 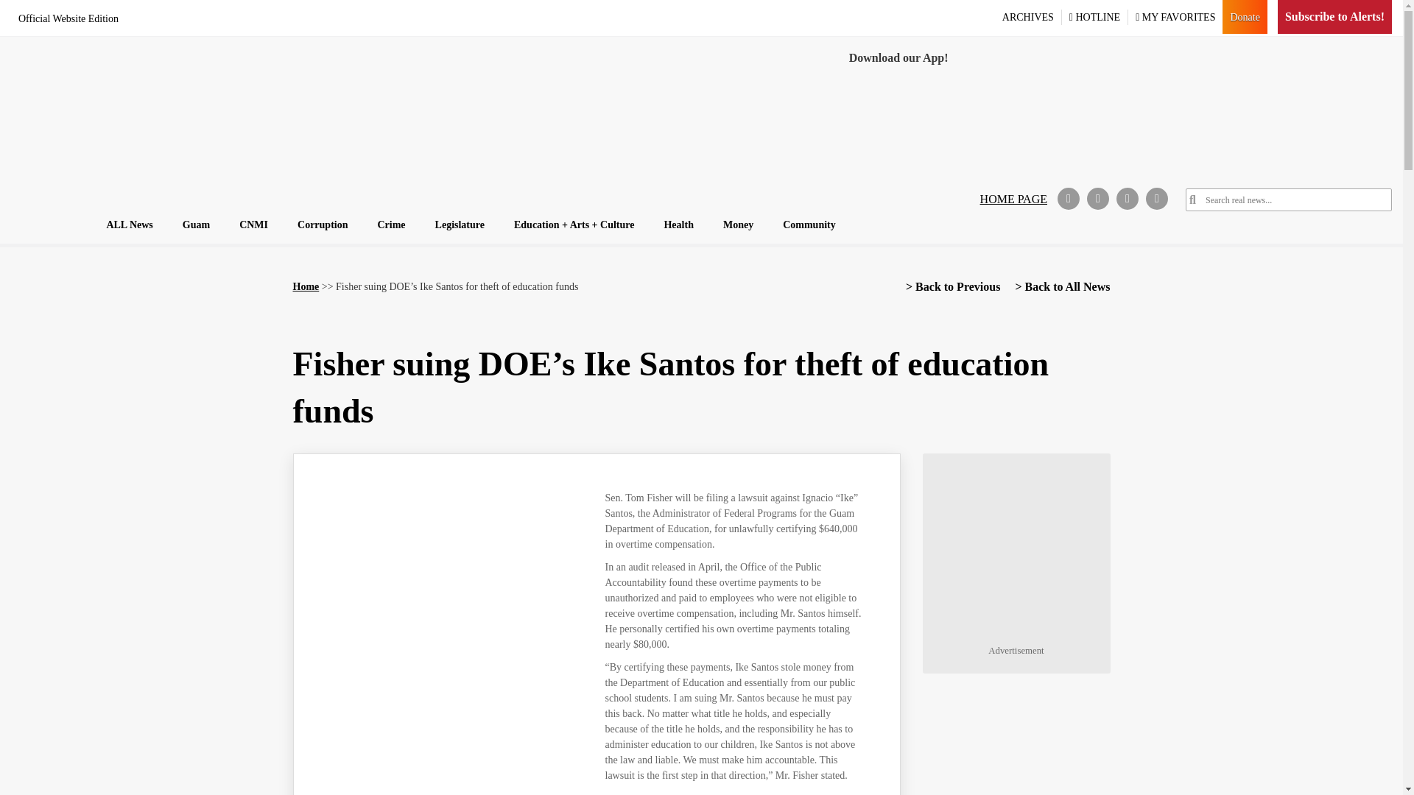 I want to click on Subscribe to Alerts!, so click(x=1334, y=17).